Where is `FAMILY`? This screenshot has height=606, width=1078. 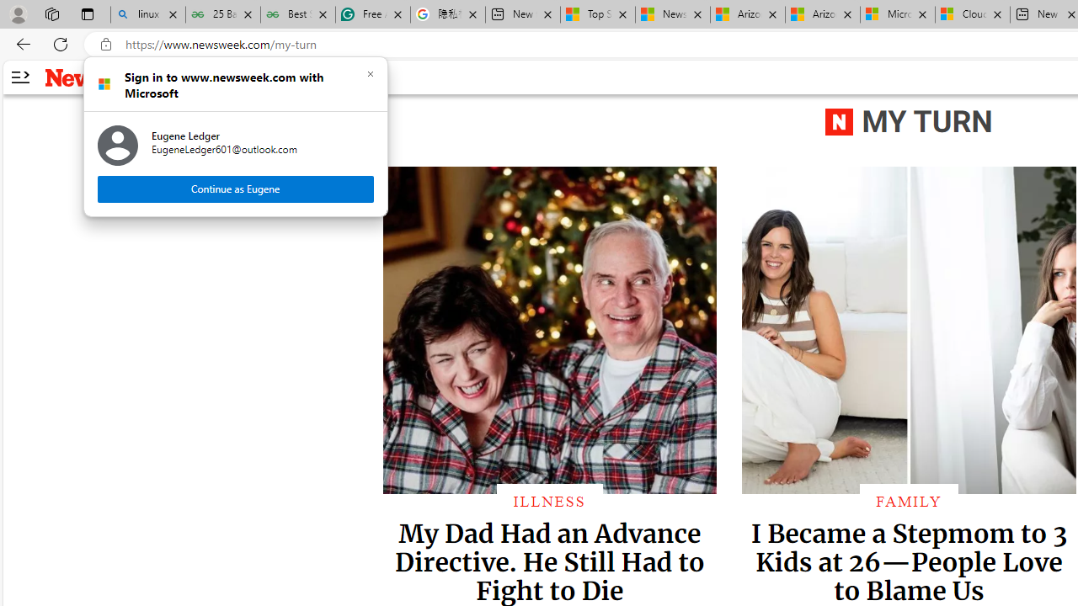
FAMILY is located at coordinates (908, 501).